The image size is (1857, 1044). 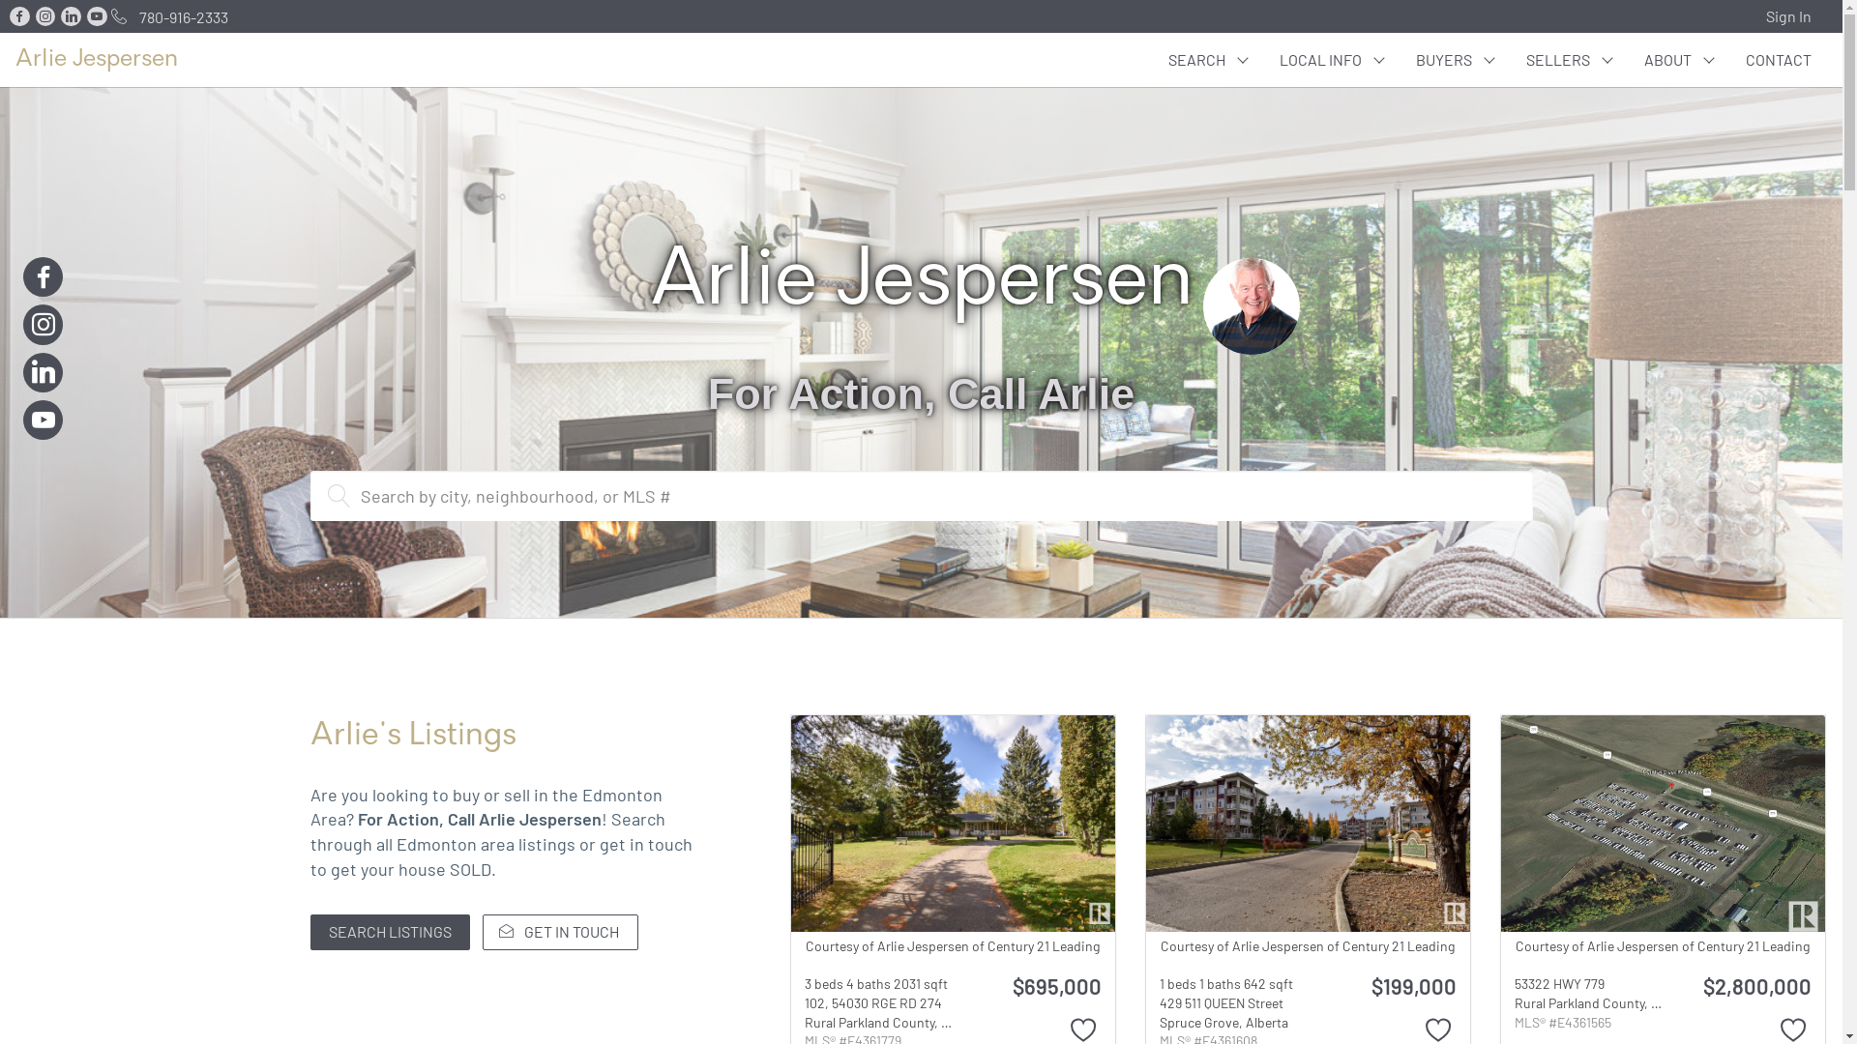 I want to click on Sign In, so click(x=1794, y=16).